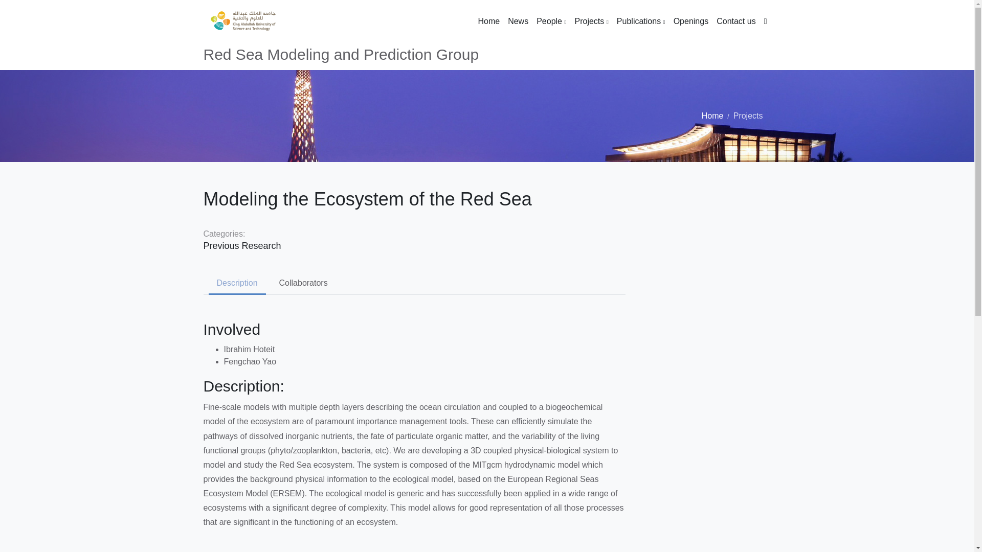 This screenshot has height=552, width=982. I want to click on Home, so click(713, 116).